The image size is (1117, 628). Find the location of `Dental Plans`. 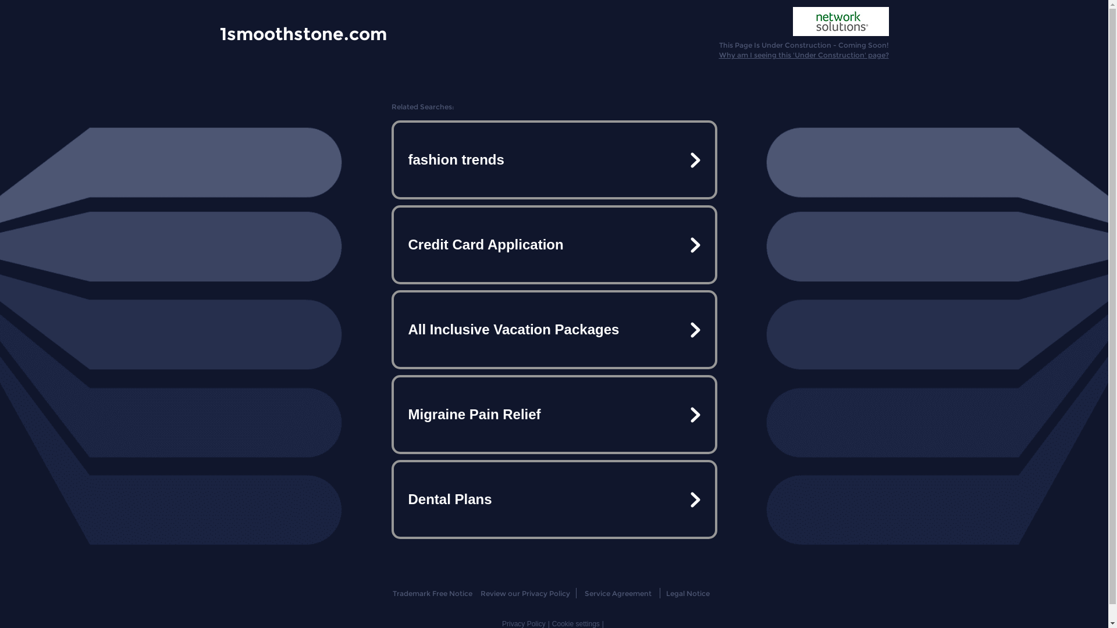

Dental Plans is located at coordinates (554, 499).